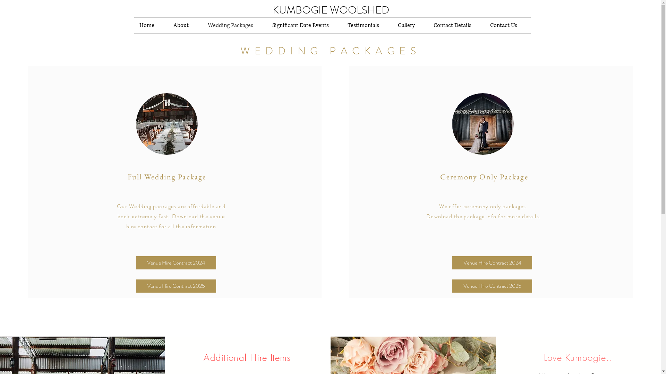 The width and height of the screenshot is (666, 374). Describe the element at coordinates (305, 26) in the screenshot. I see `Significant Date Events` at that location.